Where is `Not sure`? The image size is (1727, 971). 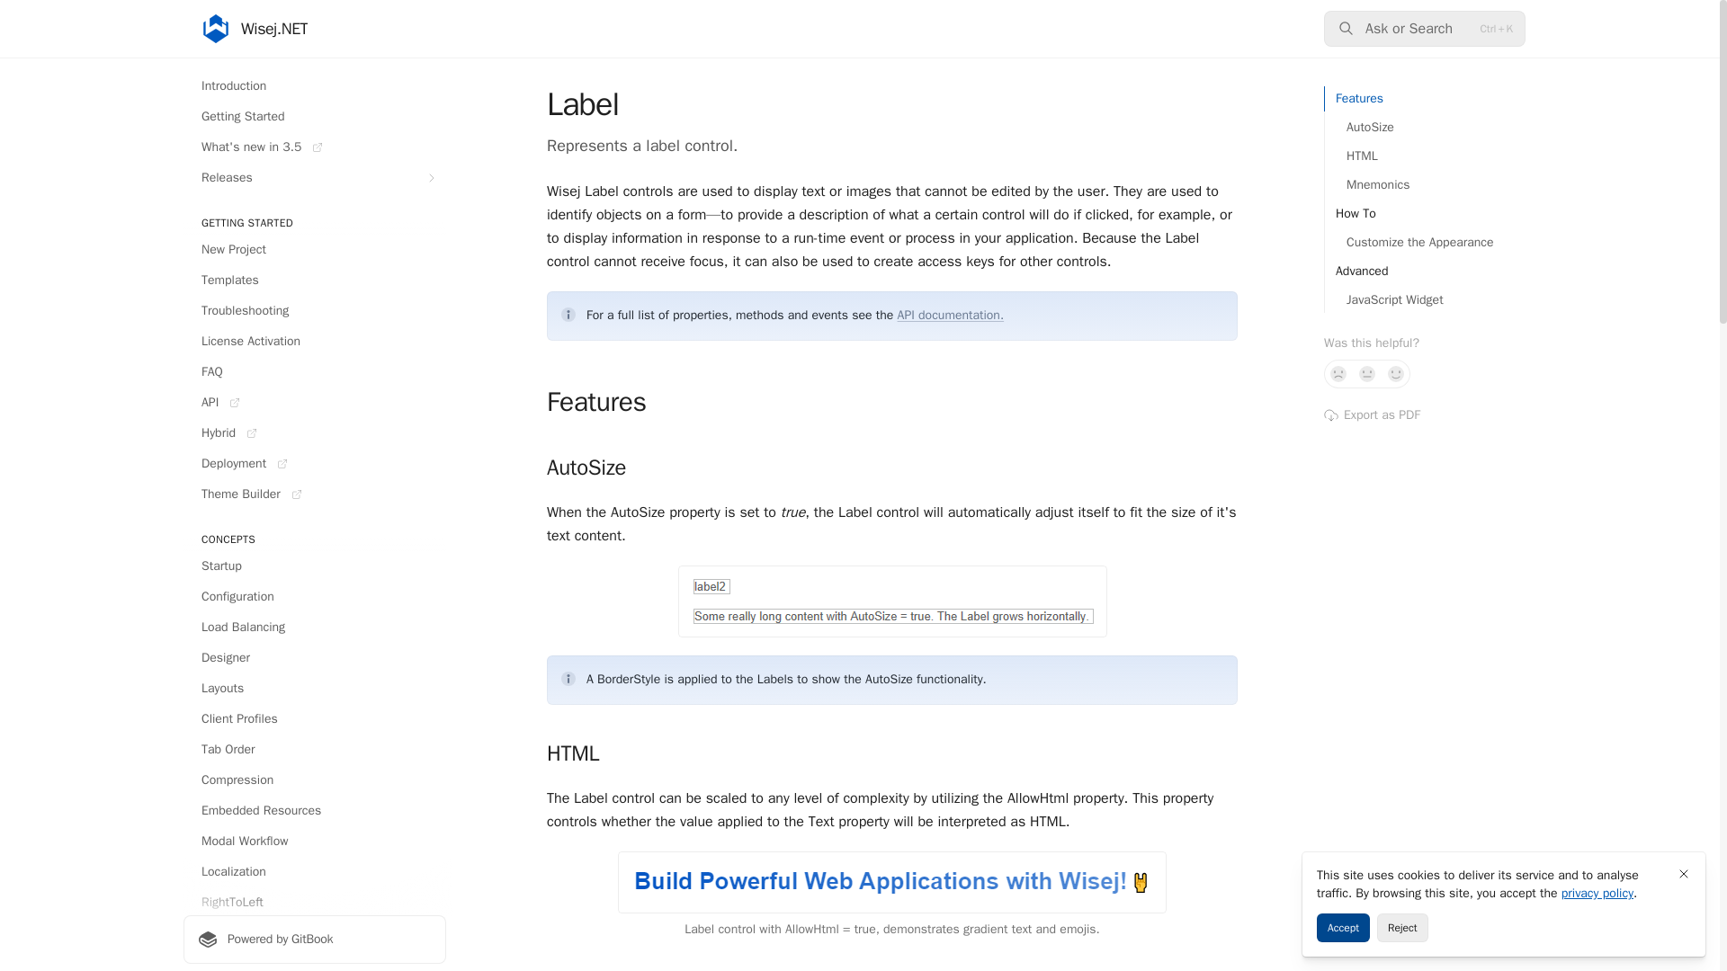 Not sure is located at coordinates (1367, 374).